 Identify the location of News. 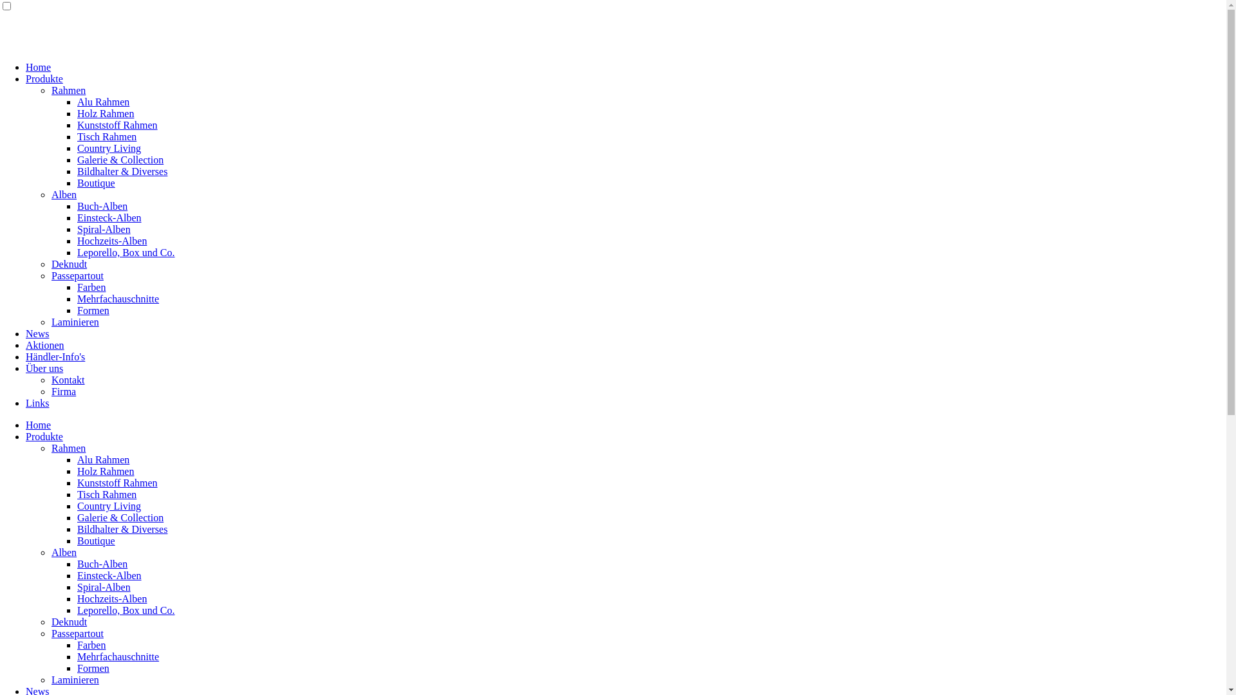
(37, 333).